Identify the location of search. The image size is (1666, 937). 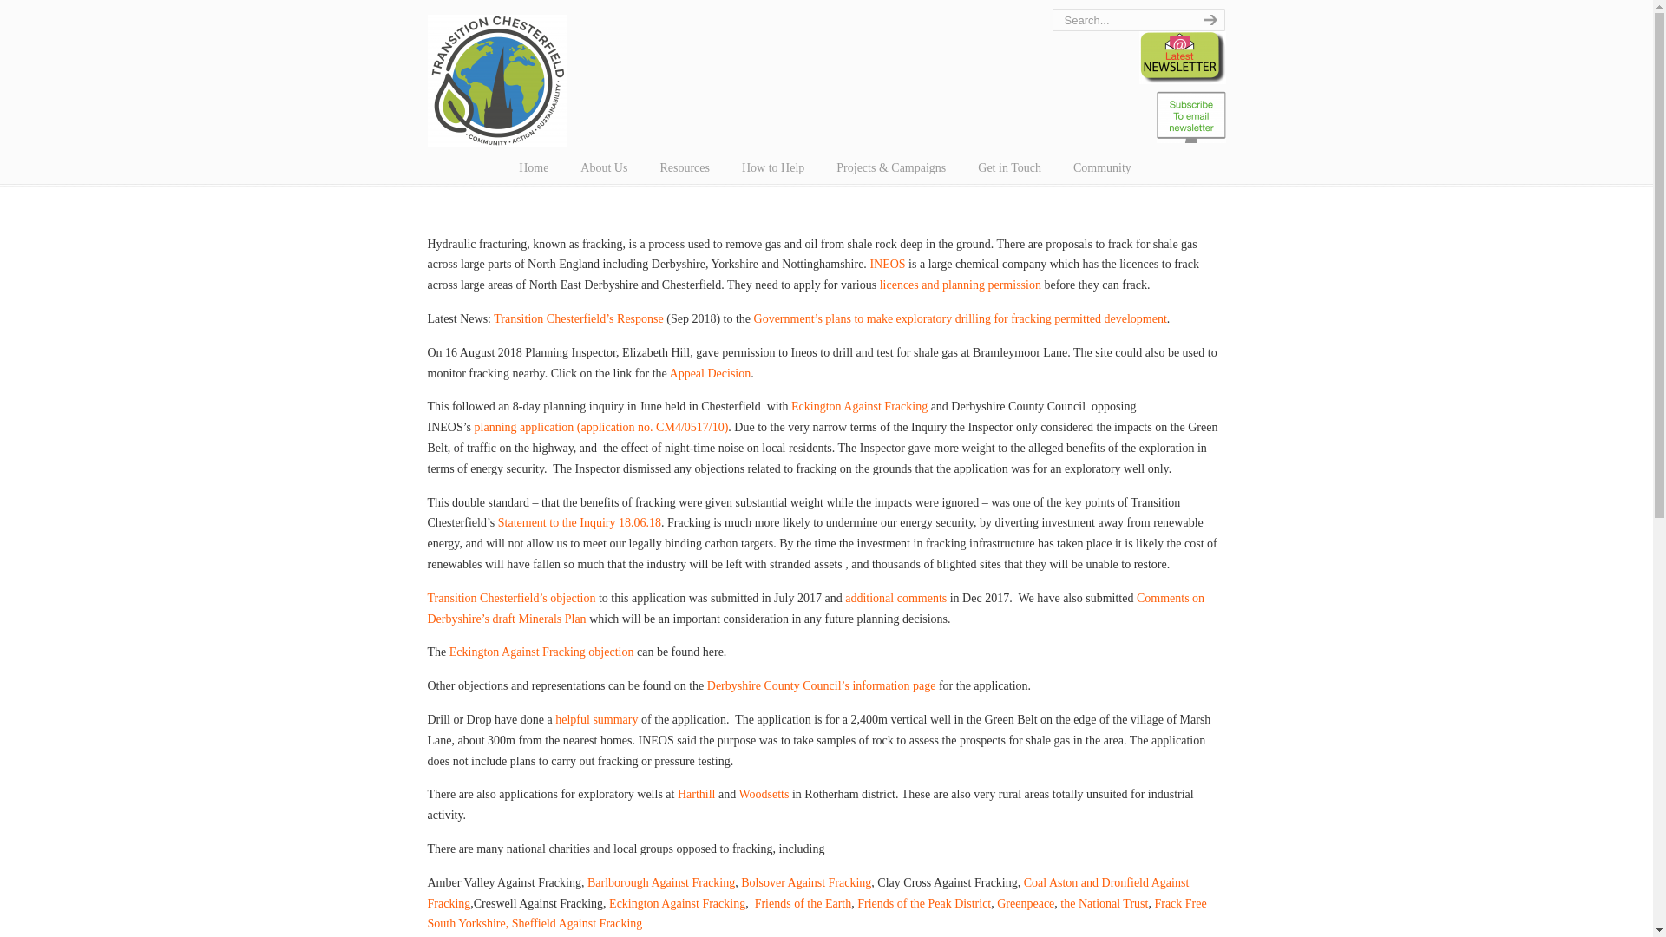
(1208, 19).